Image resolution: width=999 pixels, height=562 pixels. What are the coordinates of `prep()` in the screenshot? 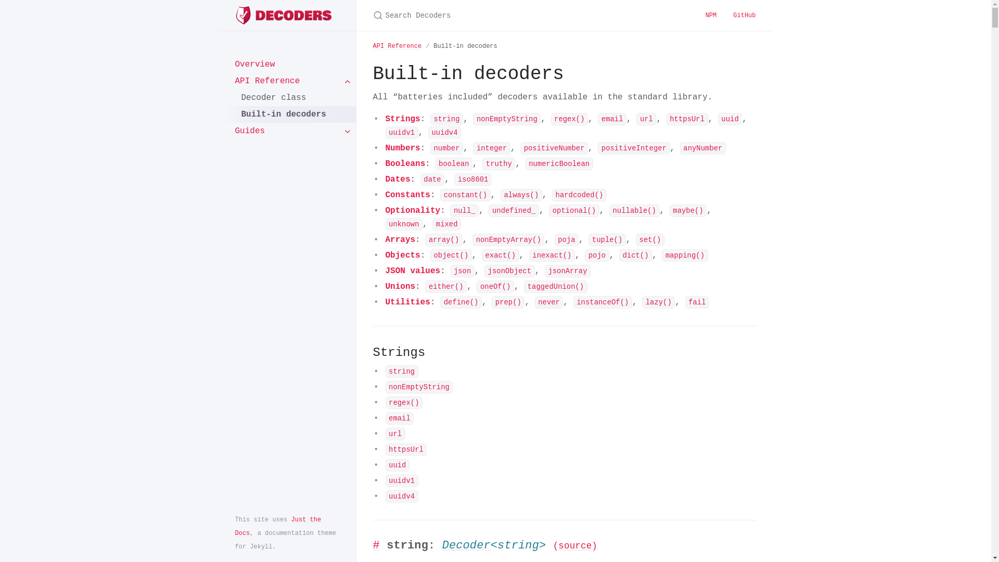 It's located at (508, 302).